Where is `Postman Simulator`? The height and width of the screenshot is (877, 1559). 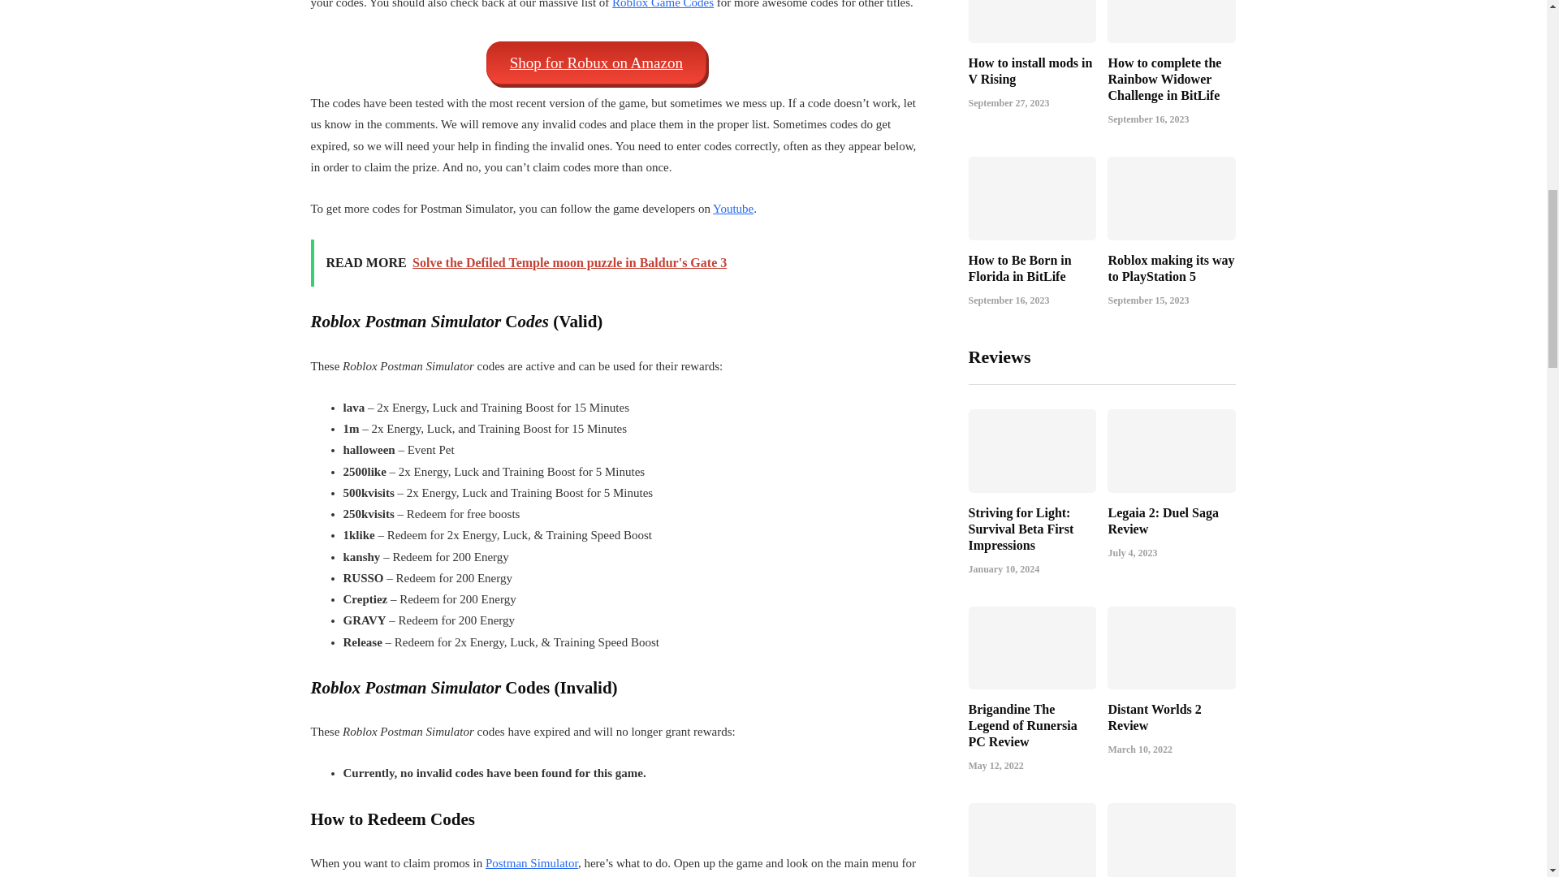
Postman Simulator is located at coordinates (531, 863).